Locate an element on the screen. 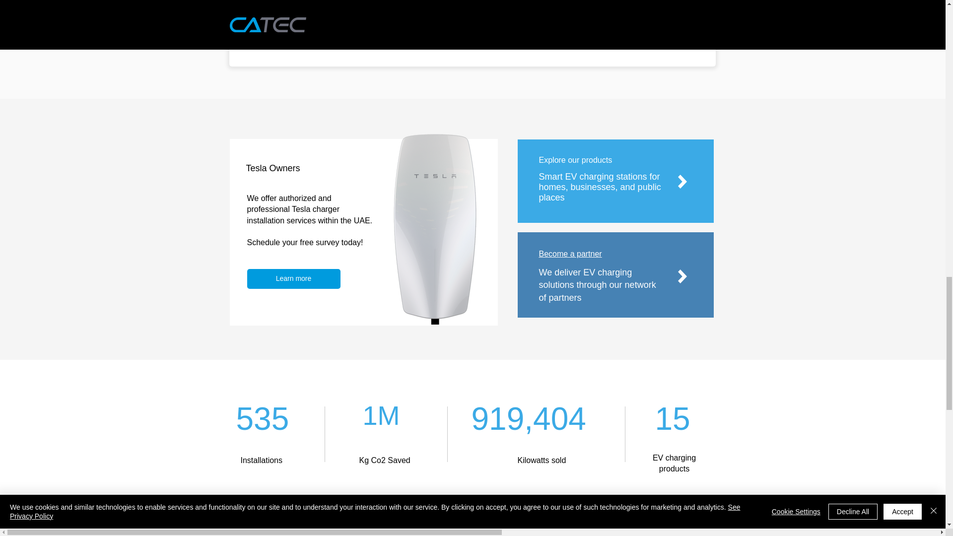 This screenshot has height=536, width=953. Offering.png is located at coordinates (314, 18).